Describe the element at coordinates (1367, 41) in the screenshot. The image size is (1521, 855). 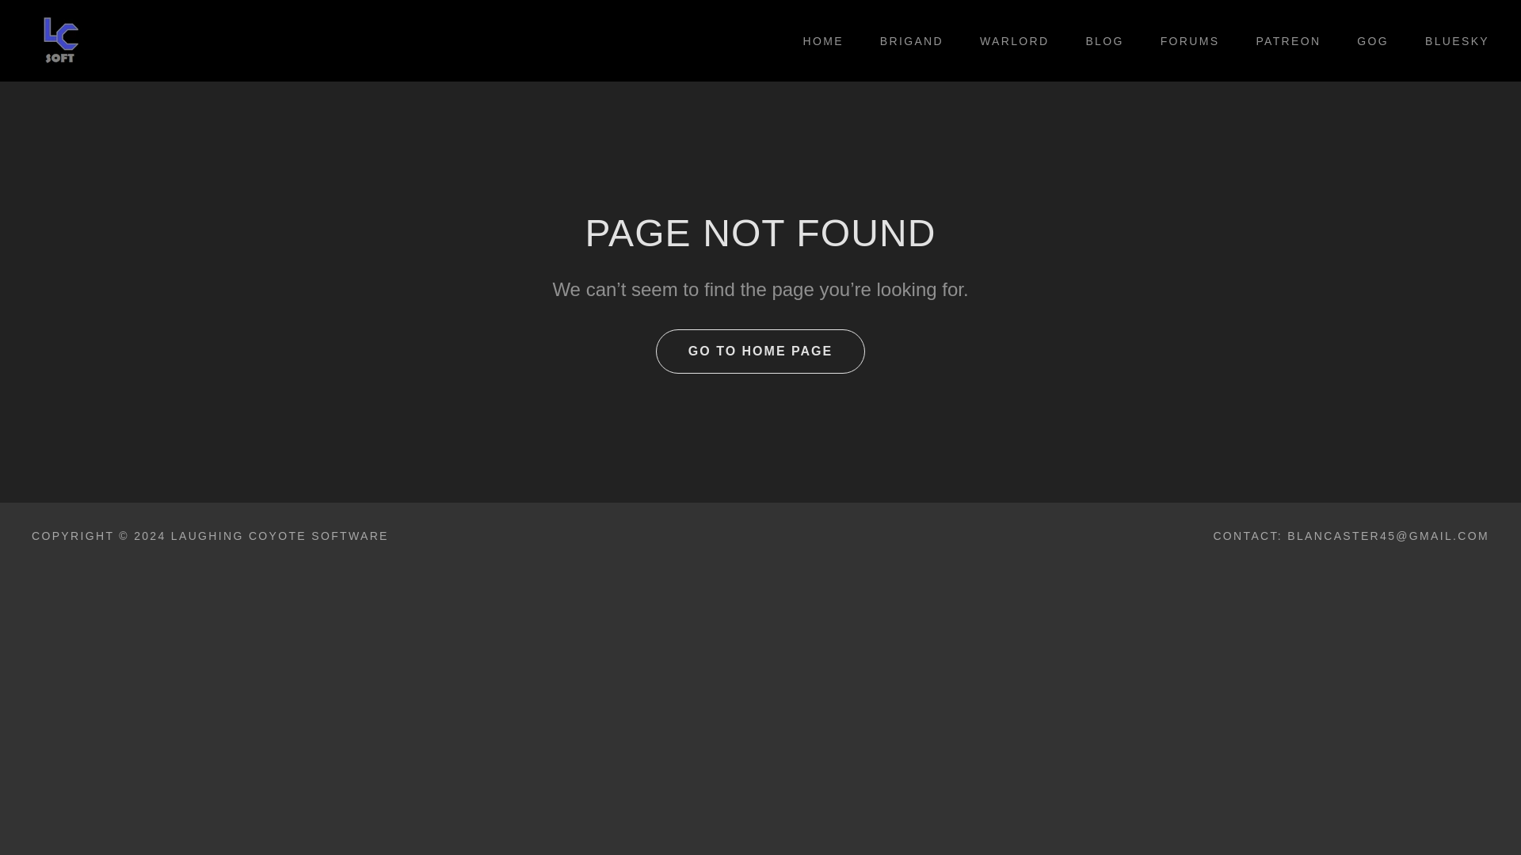
I see `GOG` at that location.